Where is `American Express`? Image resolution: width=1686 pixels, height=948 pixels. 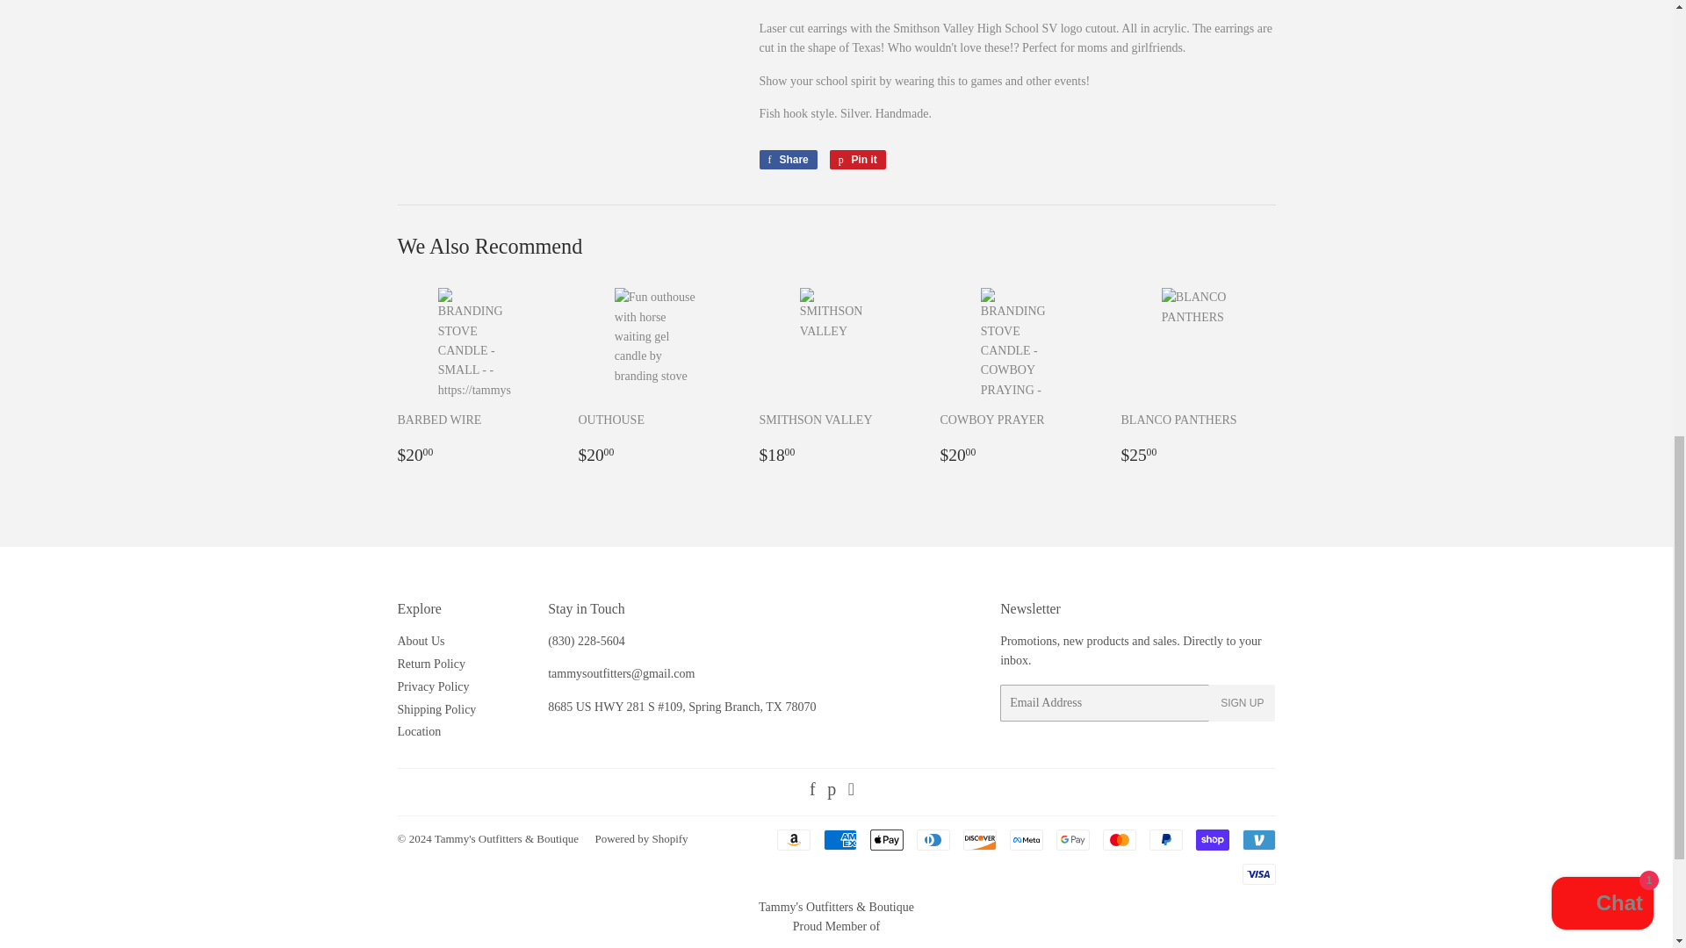
American Express is located at coordinates (839, 839).